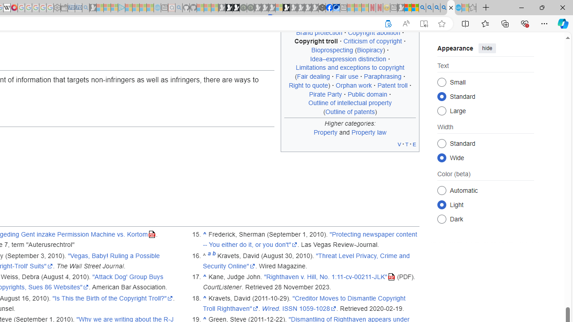 Image resolution: width=573 pixels, height=322 pixels. I want to click on Wide, so click(441, 157).